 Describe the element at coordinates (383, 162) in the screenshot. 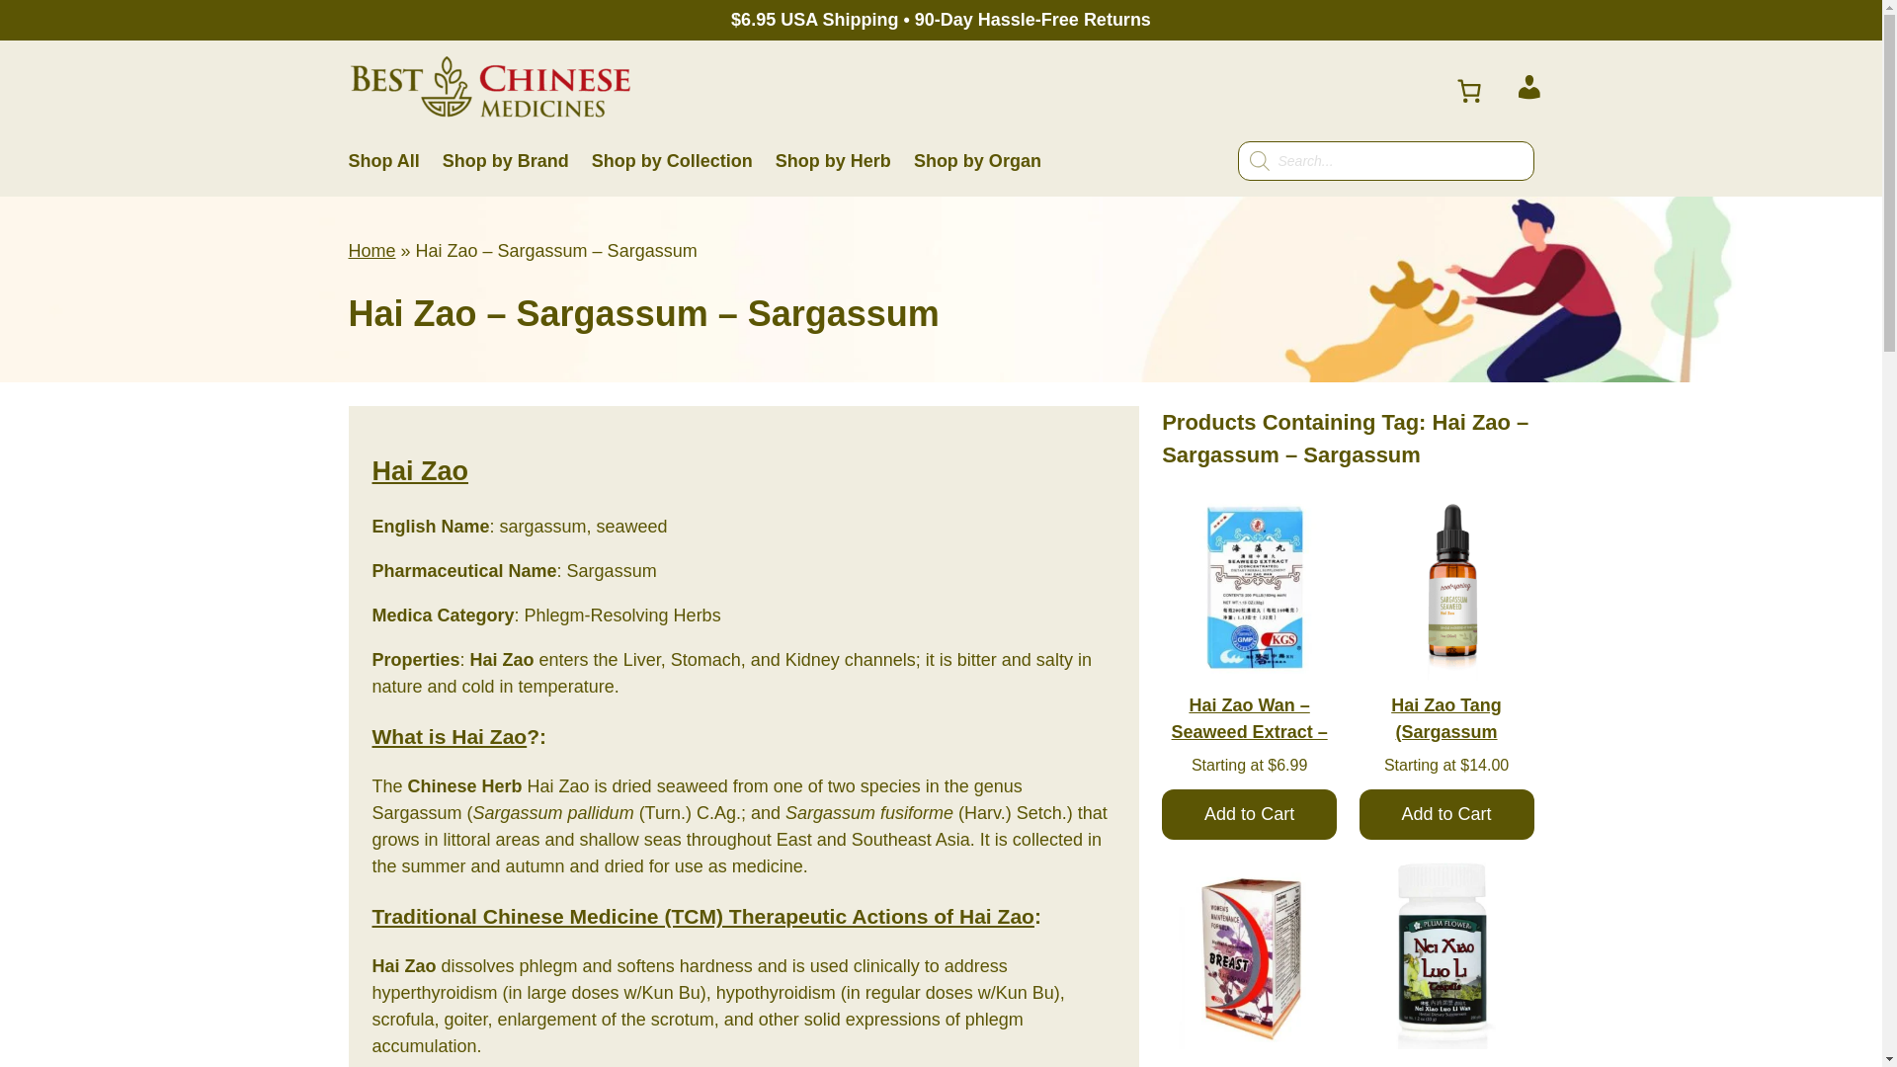

I see `Shop All` at that location.